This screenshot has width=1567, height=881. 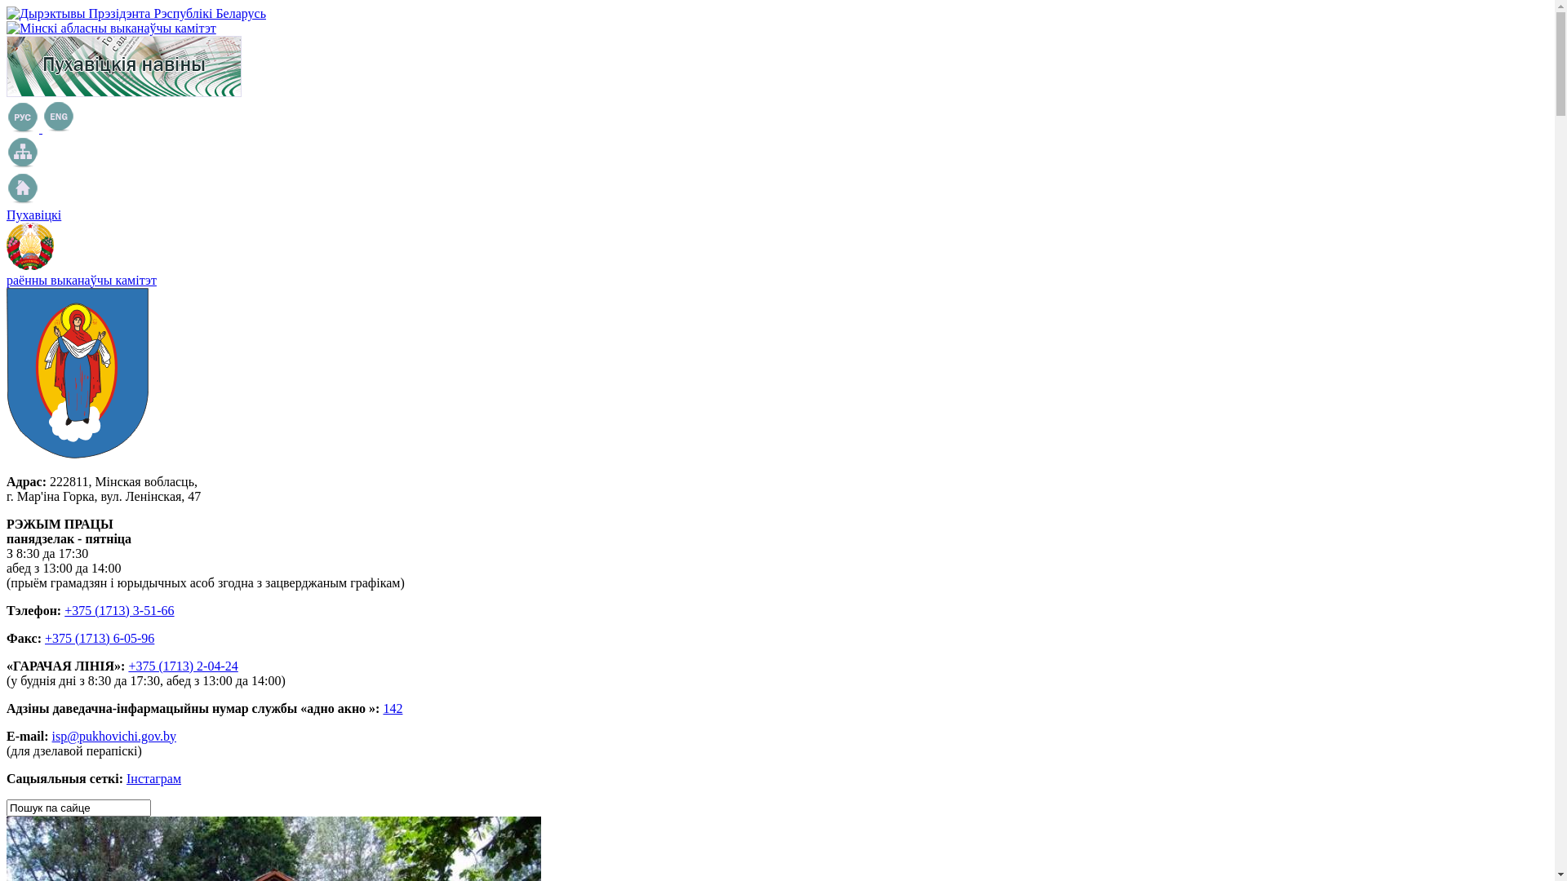 I want to click on isp@pukhovichi.gov.by, so click(x=114, y=736).